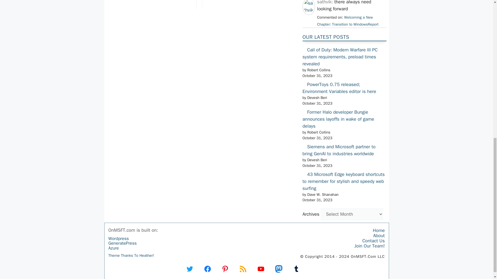 The height and width of the screenshot is (279, 497). What do you see at coordinates (347, 21) in the screenshot?
I see `May 20, 2024` at bounding box center [347, 21].